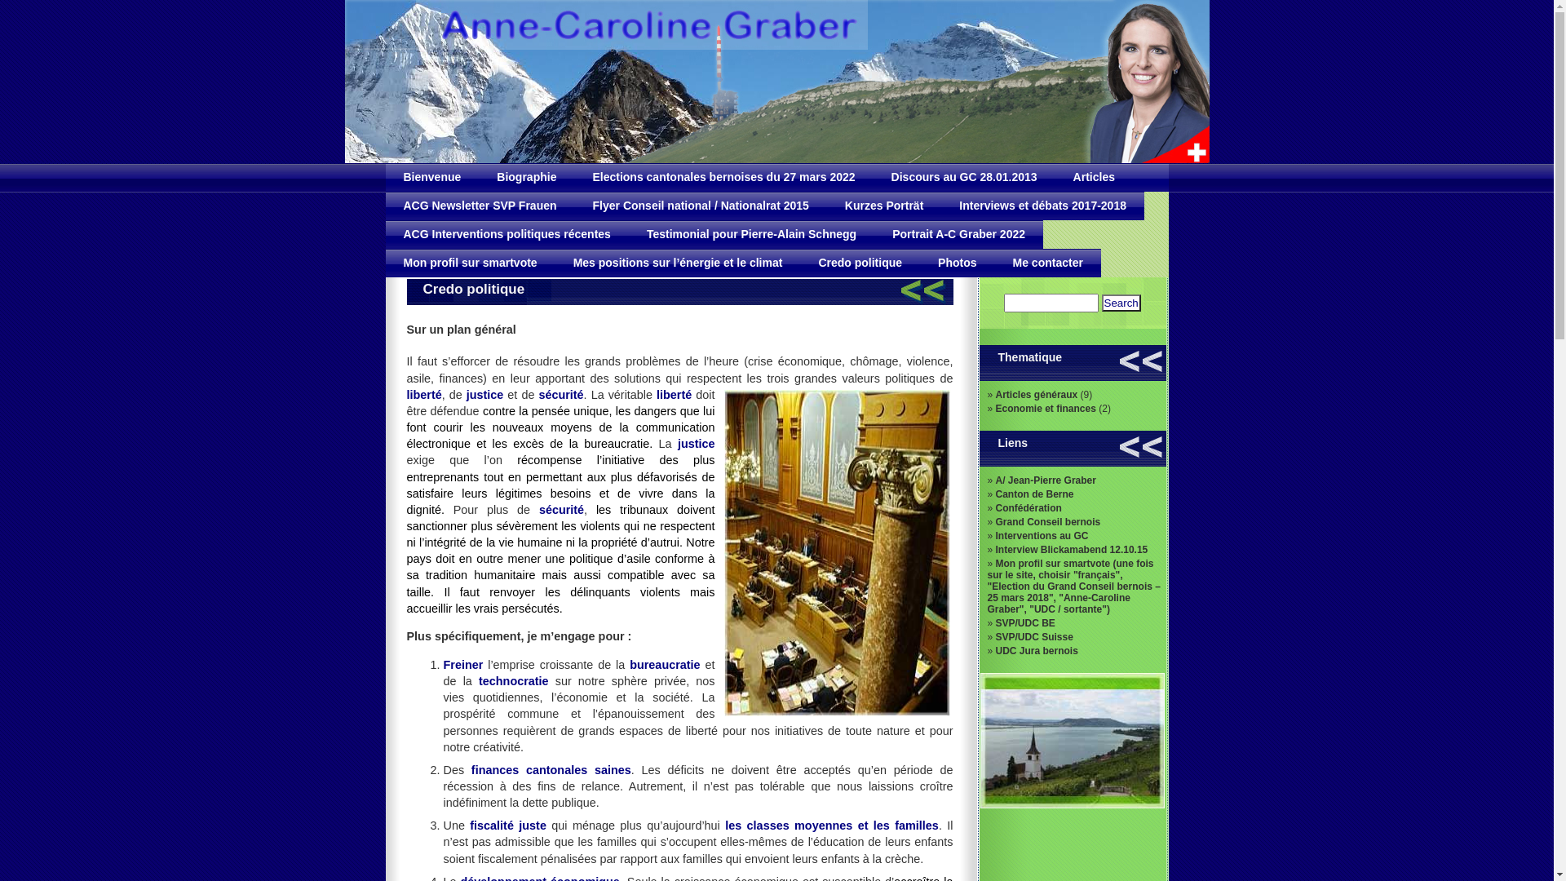 Image resolution: width=1566 pixels, height=881 pixels. Describe the element at coordinates (1121, 303) in the screenshot. I see `Search` at that location.